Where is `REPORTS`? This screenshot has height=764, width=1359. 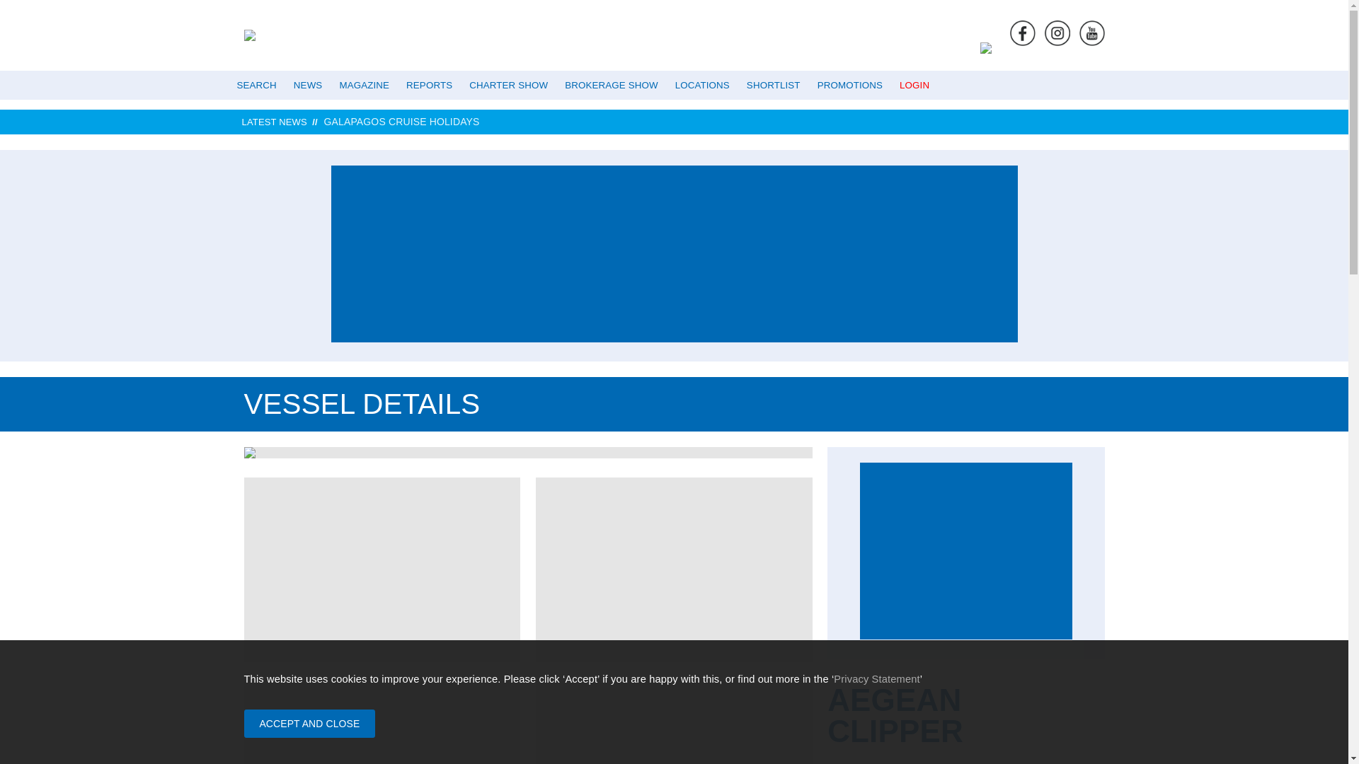 REPORTS is located at coordinates (429, 85).